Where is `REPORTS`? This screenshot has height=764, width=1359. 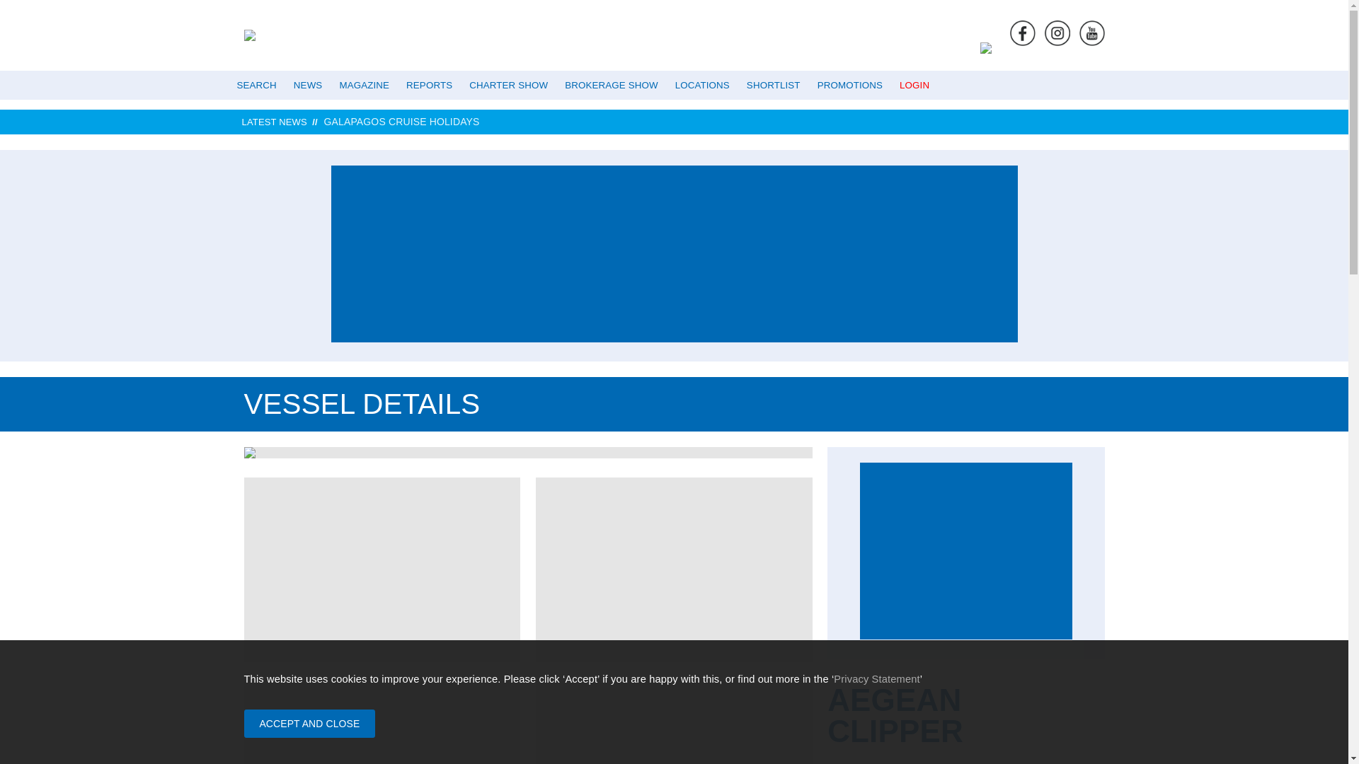 REPORTS is located at coordinates (429, 85).